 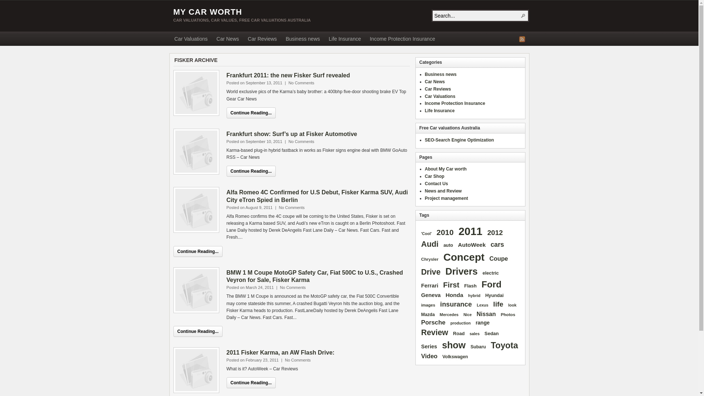 I want to click on Concept, so click(x=464, y=258).